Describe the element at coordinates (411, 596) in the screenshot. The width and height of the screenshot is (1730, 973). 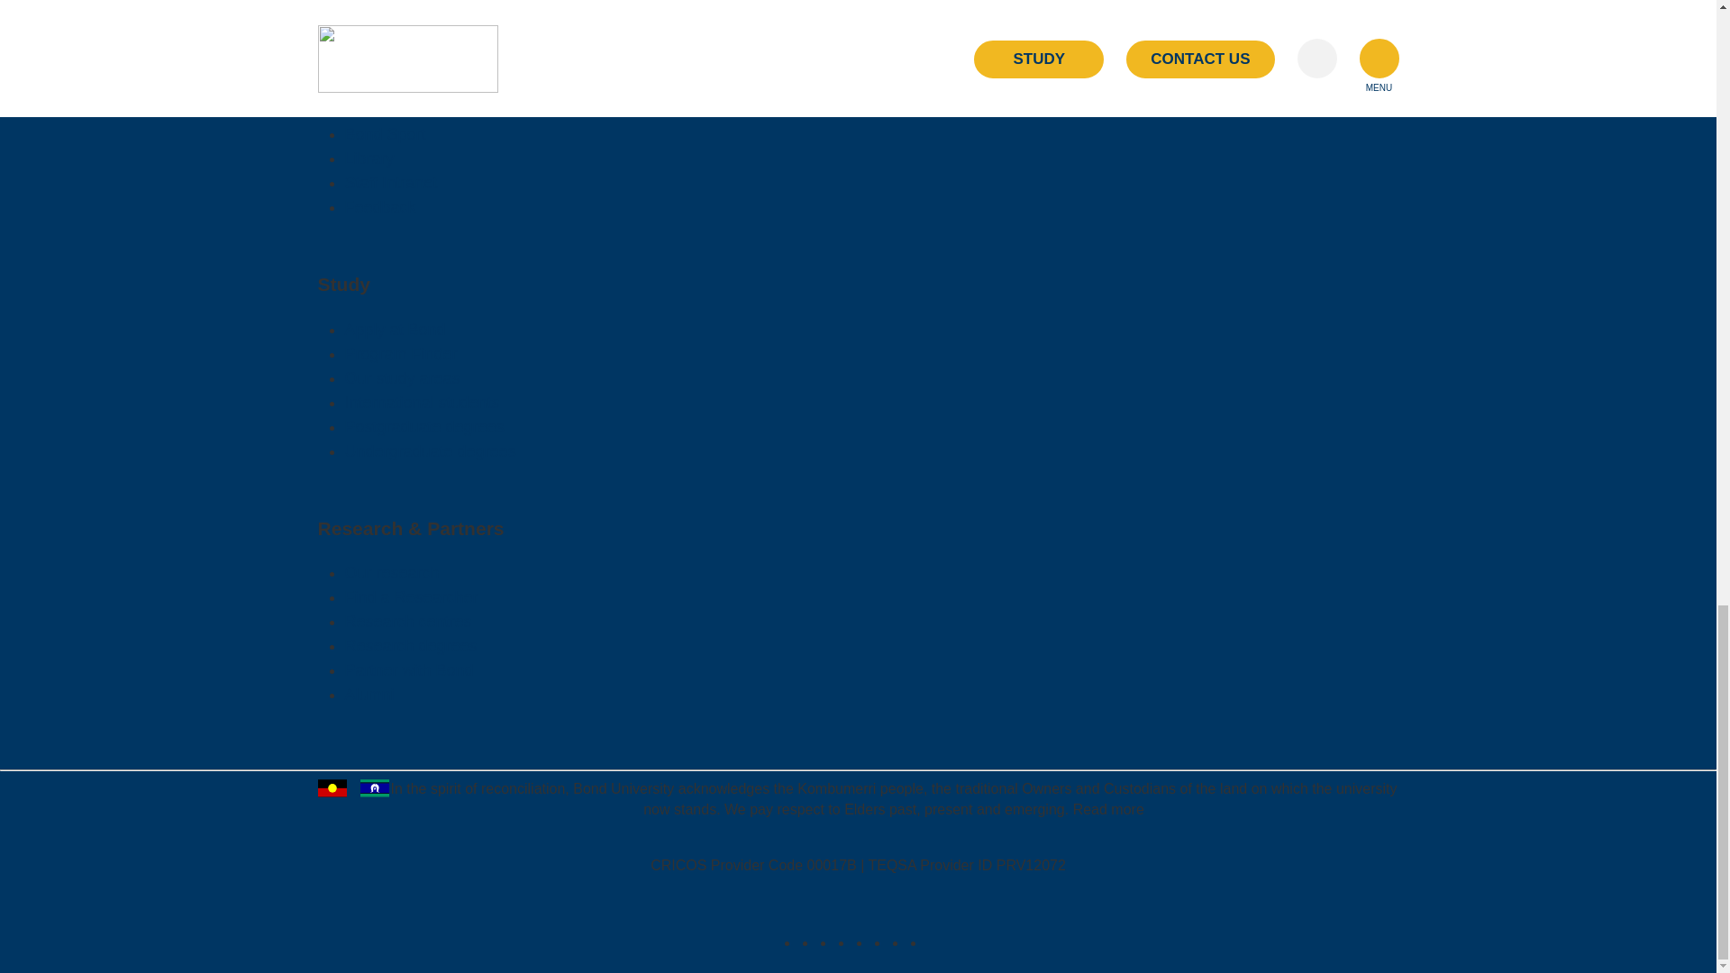
I see `Find a Researcher` at that location.